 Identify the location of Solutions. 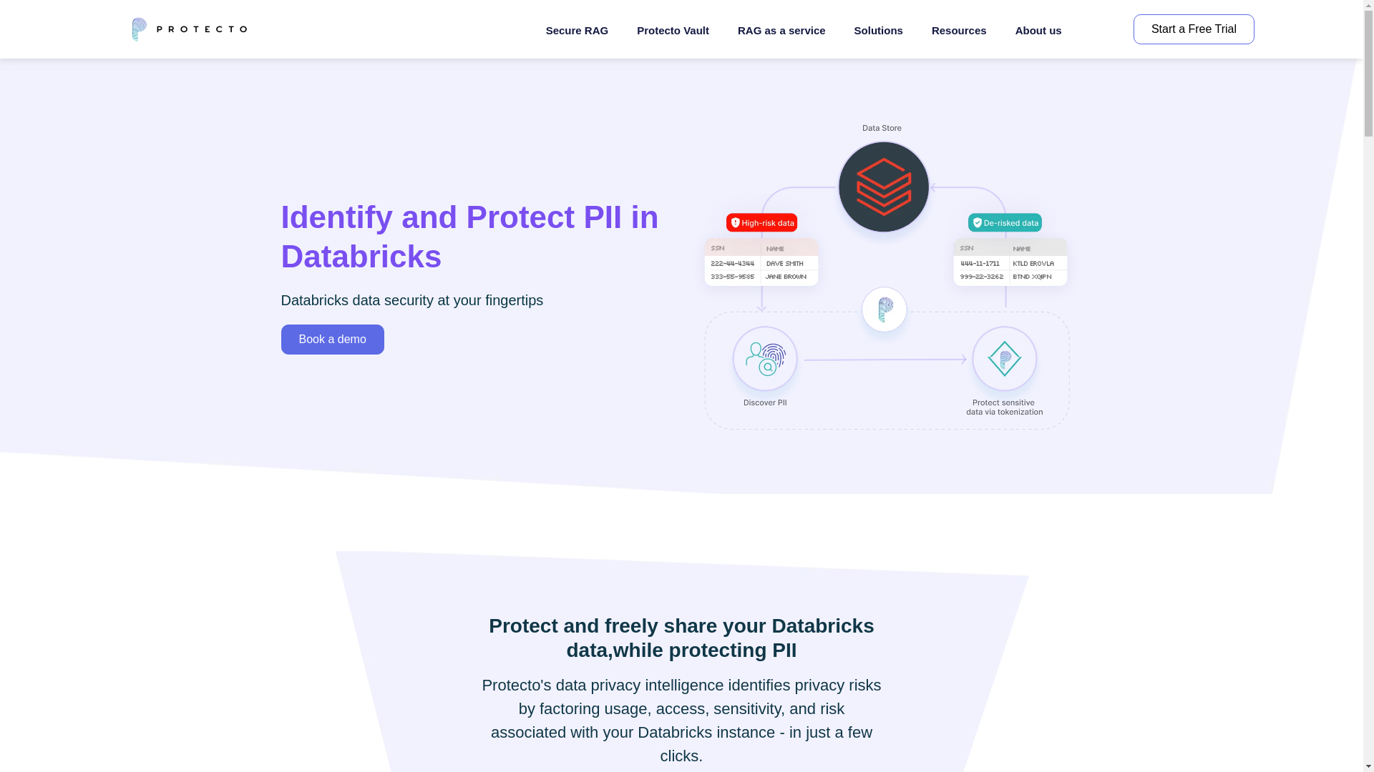
(879, 30).